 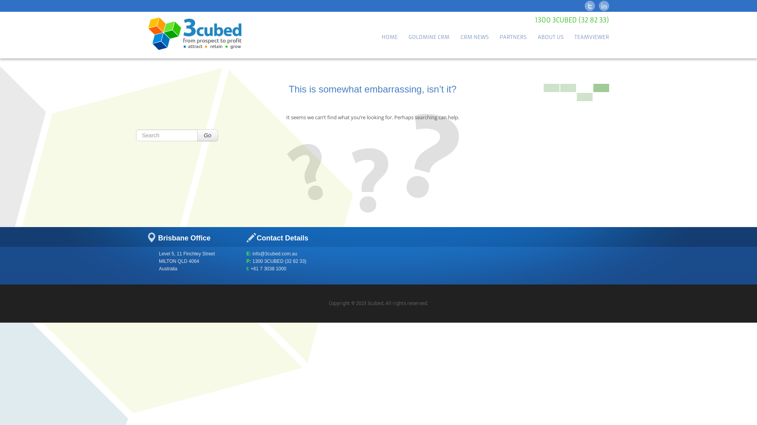 What do you see at coordinates (513, 38) in the screenshot?
I see `PARTNERS` at bounding box center [513, 38].